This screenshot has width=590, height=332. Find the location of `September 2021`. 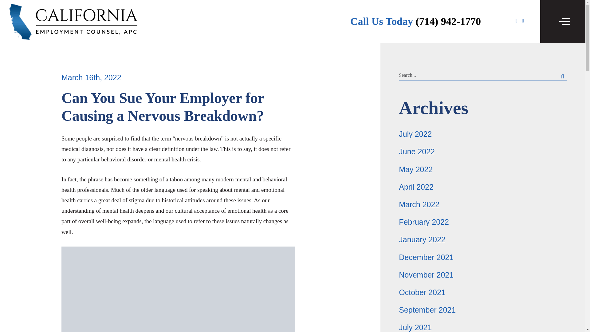

September 2021 is located at coordinates (427, 310).